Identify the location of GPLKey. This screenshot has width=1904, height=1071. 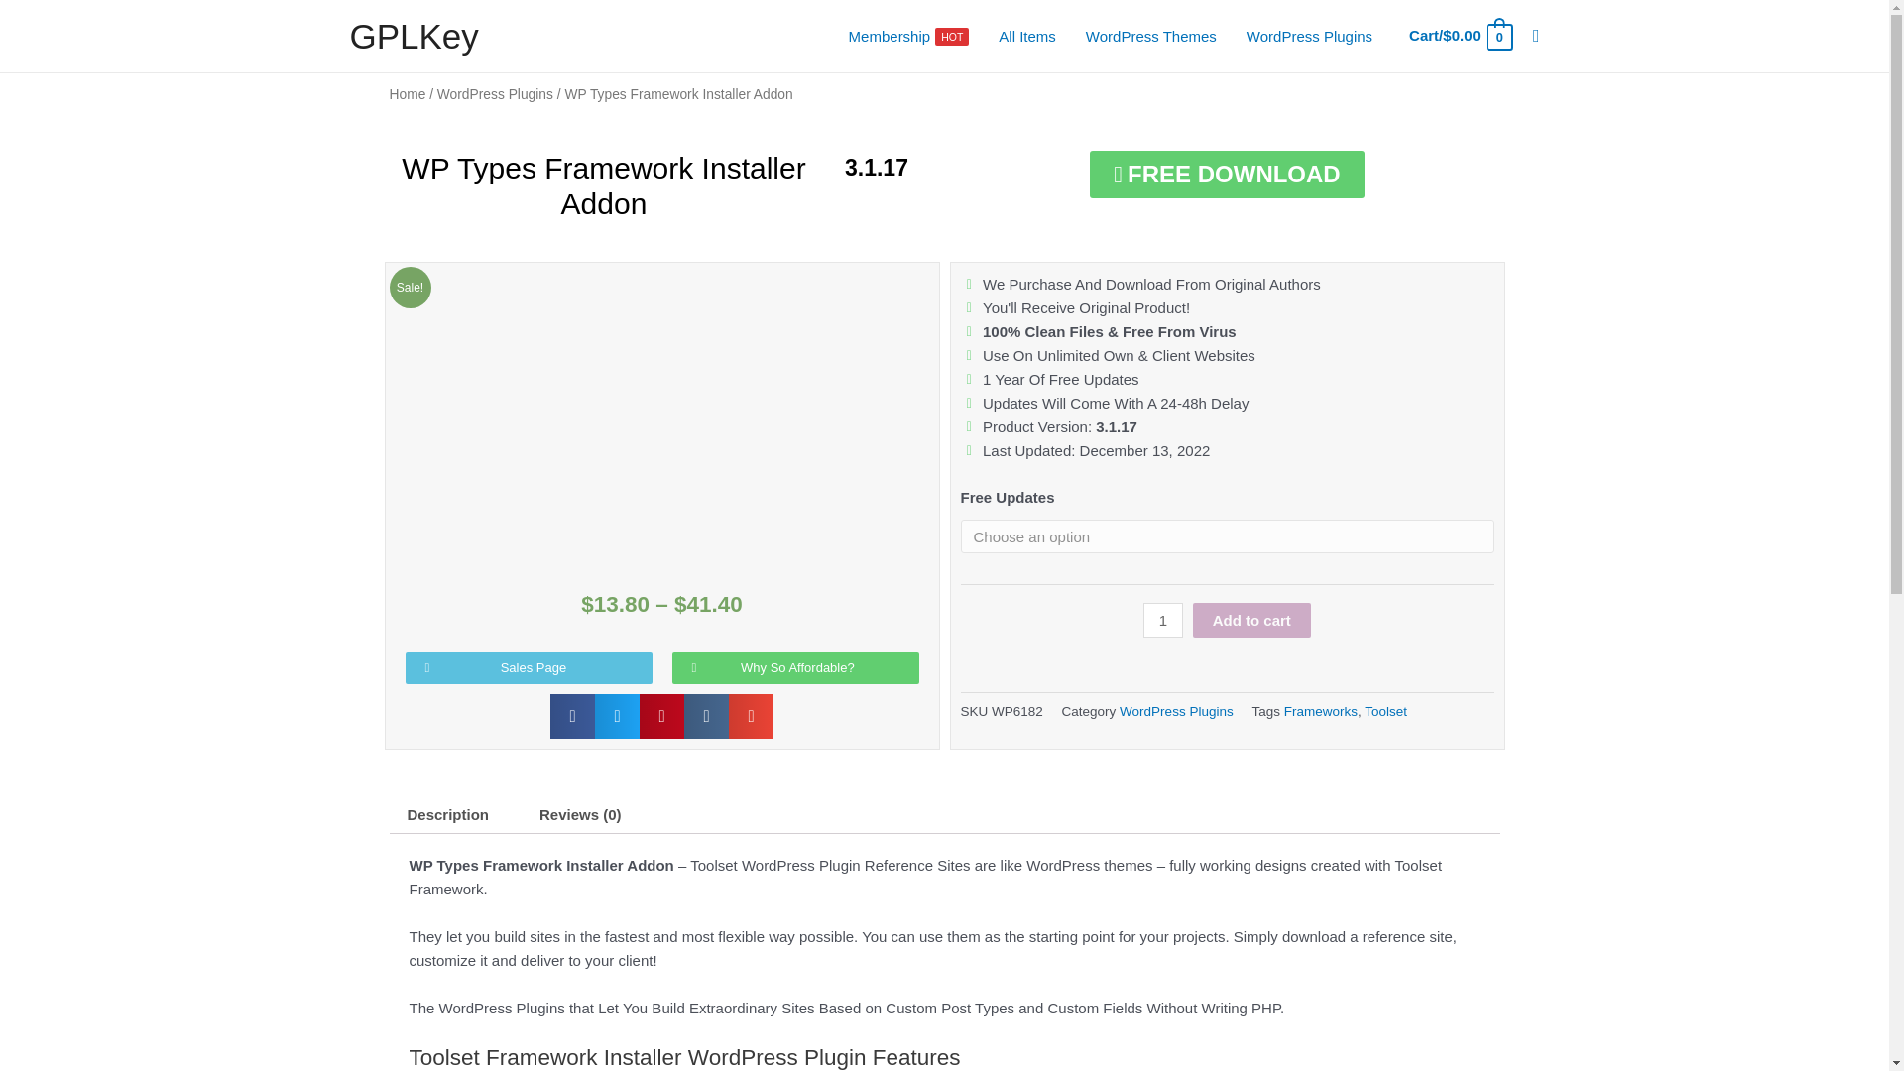
(1162, 620).